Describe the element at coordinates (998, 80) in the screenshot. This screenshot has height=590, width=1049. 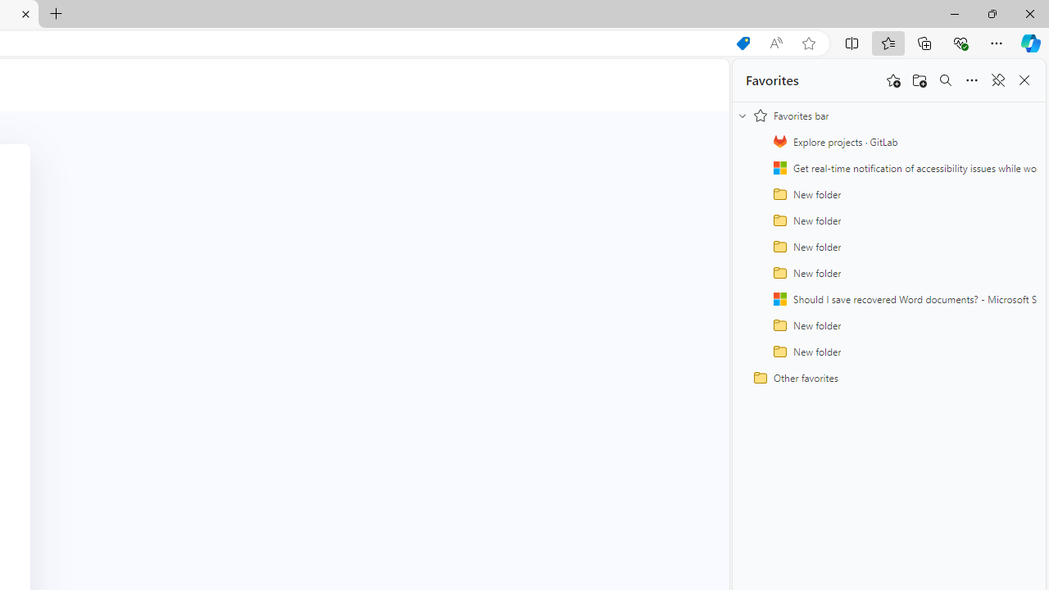
I see `Unpin favorites` at that location.